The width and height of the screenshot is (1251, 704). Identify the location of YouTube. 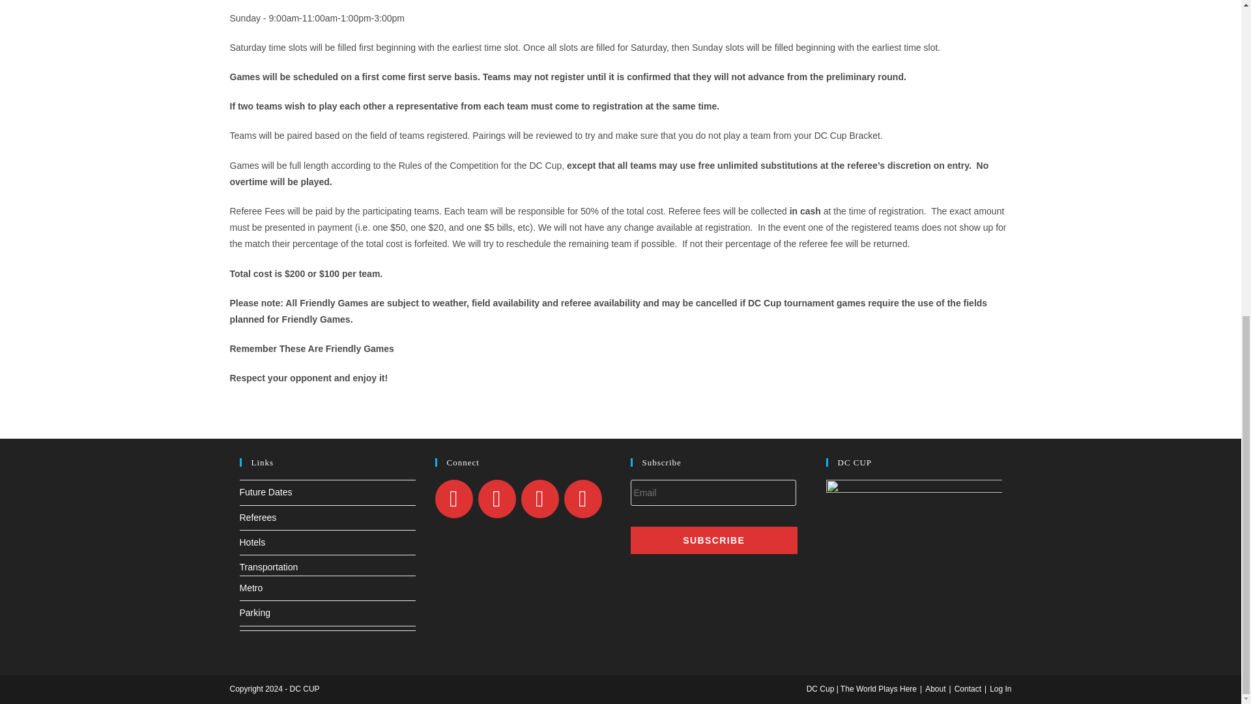
(582, 498).